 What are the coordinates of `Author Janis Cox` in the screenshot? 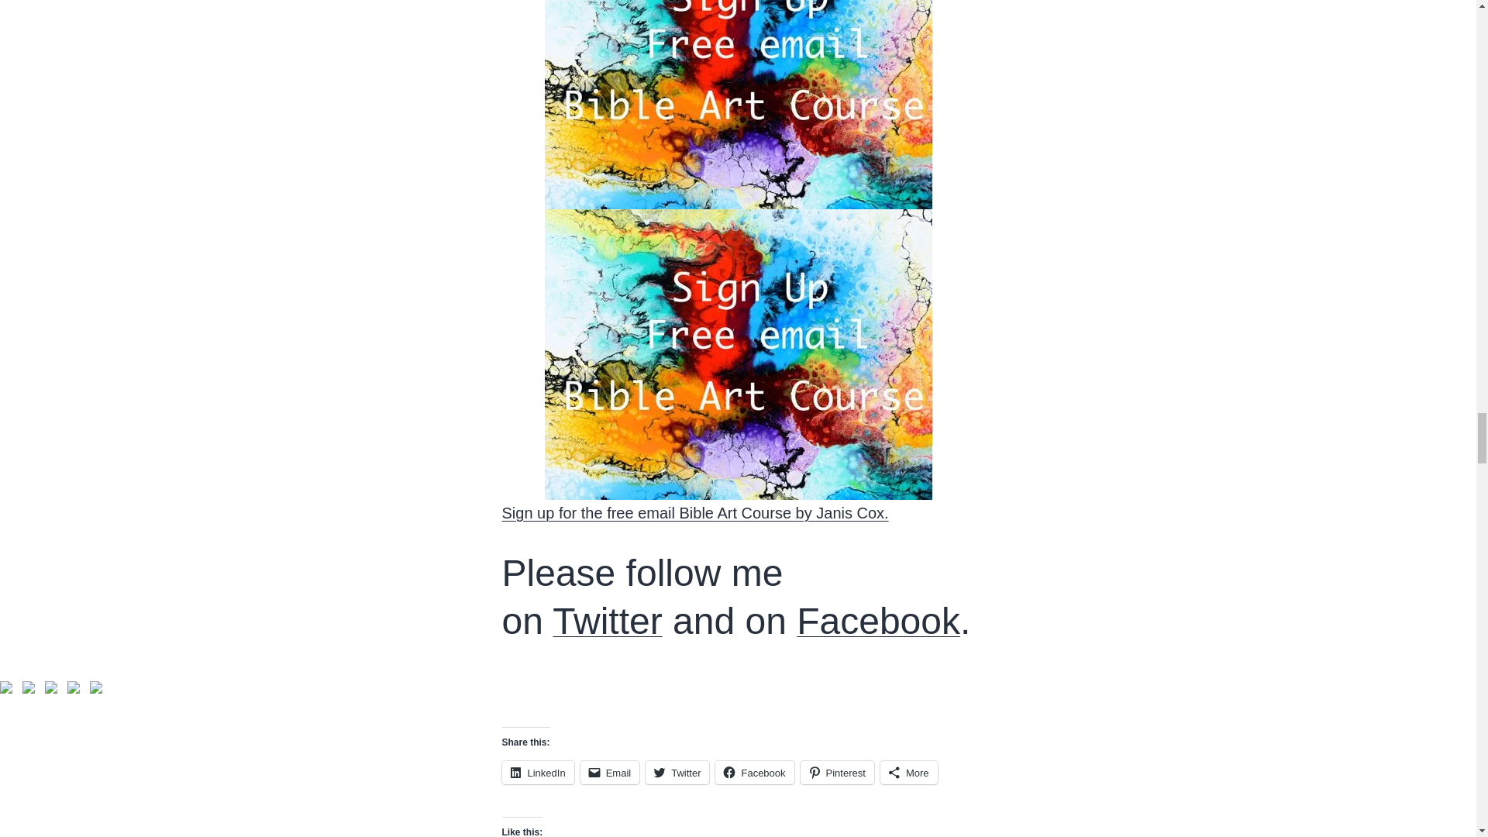 It's located at (51, 687).